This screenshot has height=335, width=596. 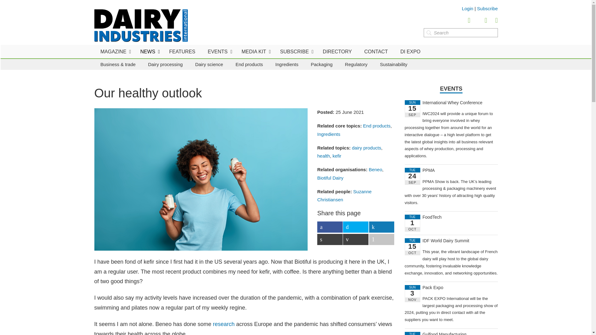 I want to click on Search, so click(x=460, y=32).